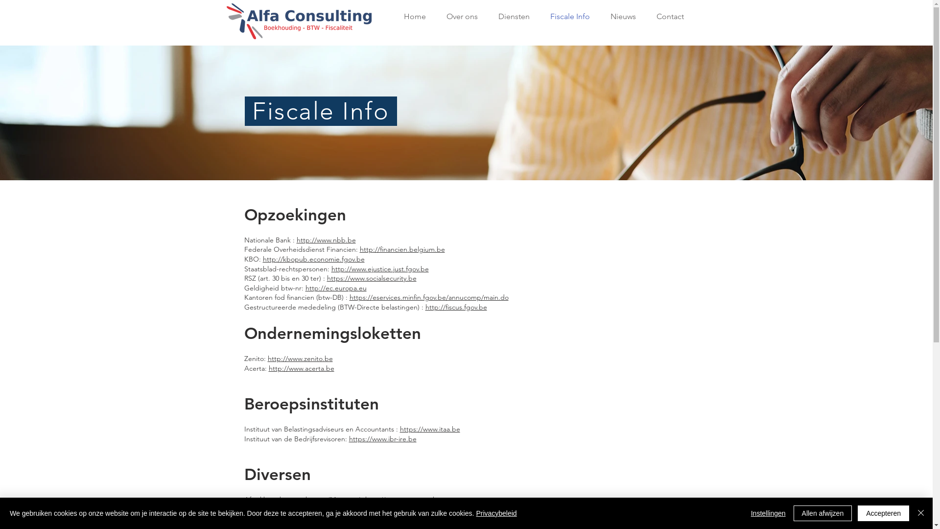  What do you see at coordinates (403, 500) in the screenshot?
I see `http://www.mesotten.be` at bounding box center [403, 500].